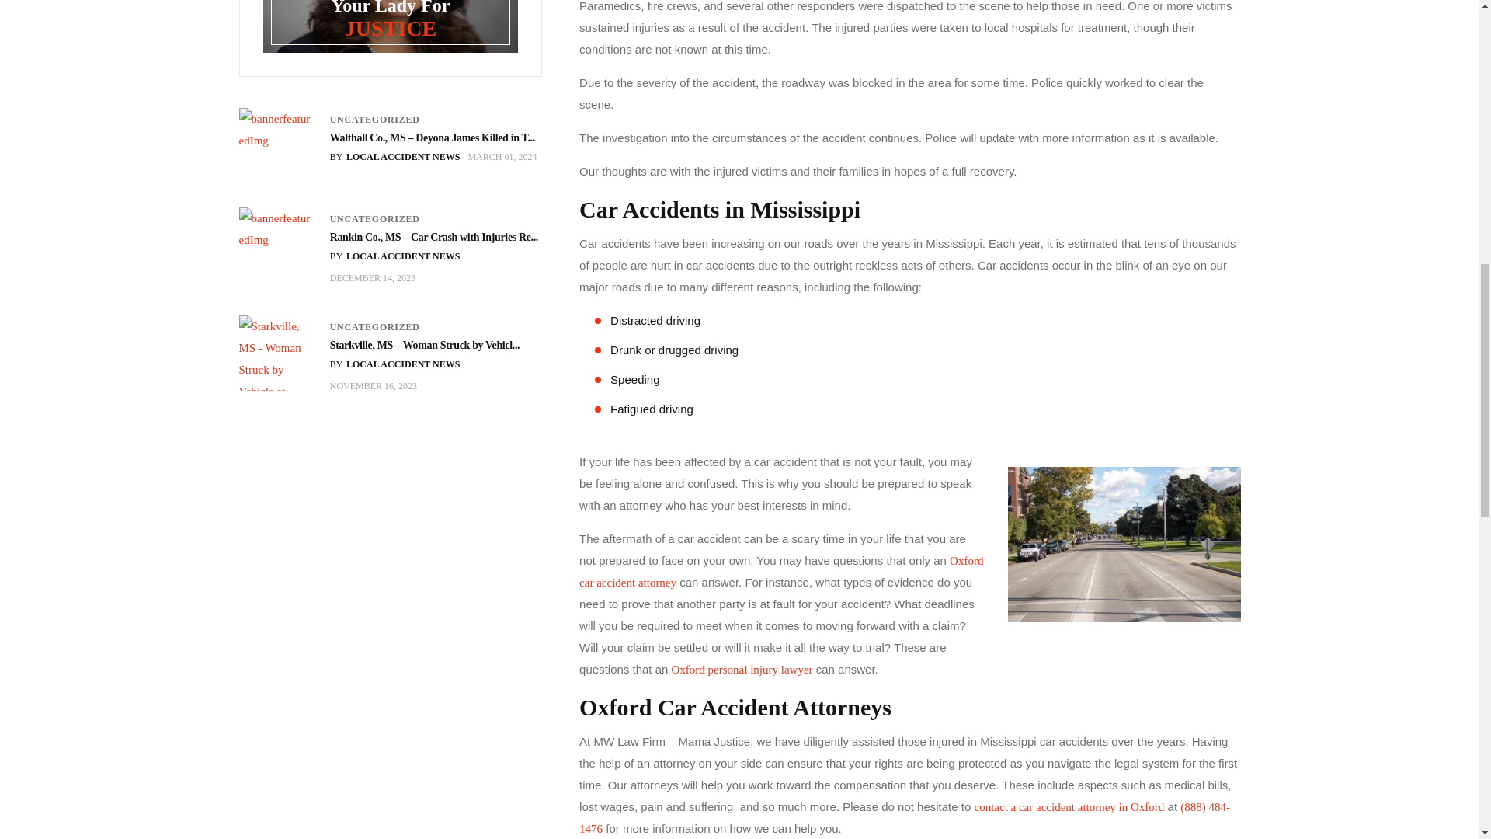  Describe the element at coordinates (1069, 806) in the screenshot. I see `contact a car accident attorney in Oxford` at that location.